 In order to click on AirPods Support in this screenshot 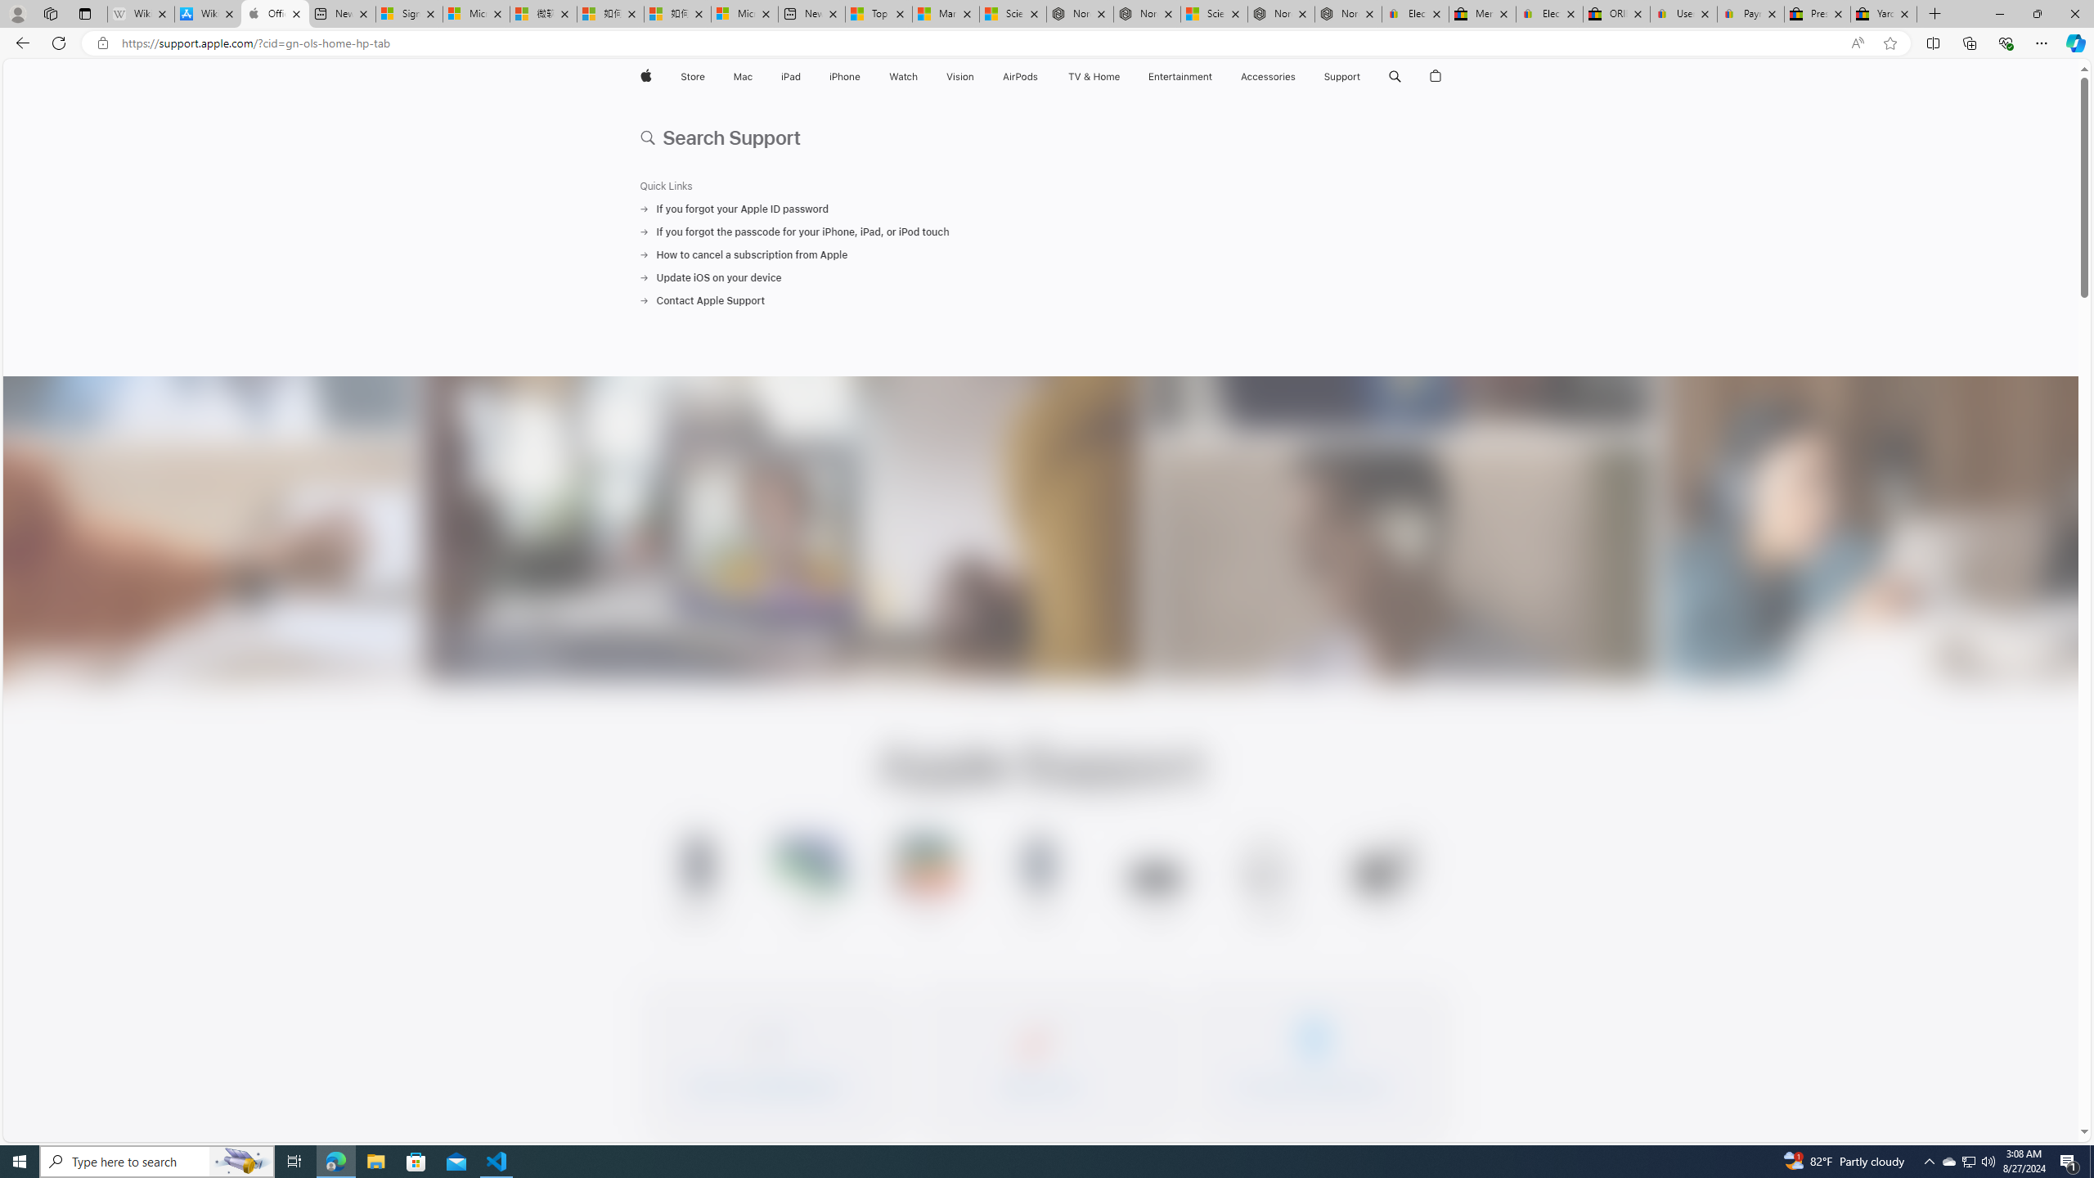, I will do `click(1269, 885)`.